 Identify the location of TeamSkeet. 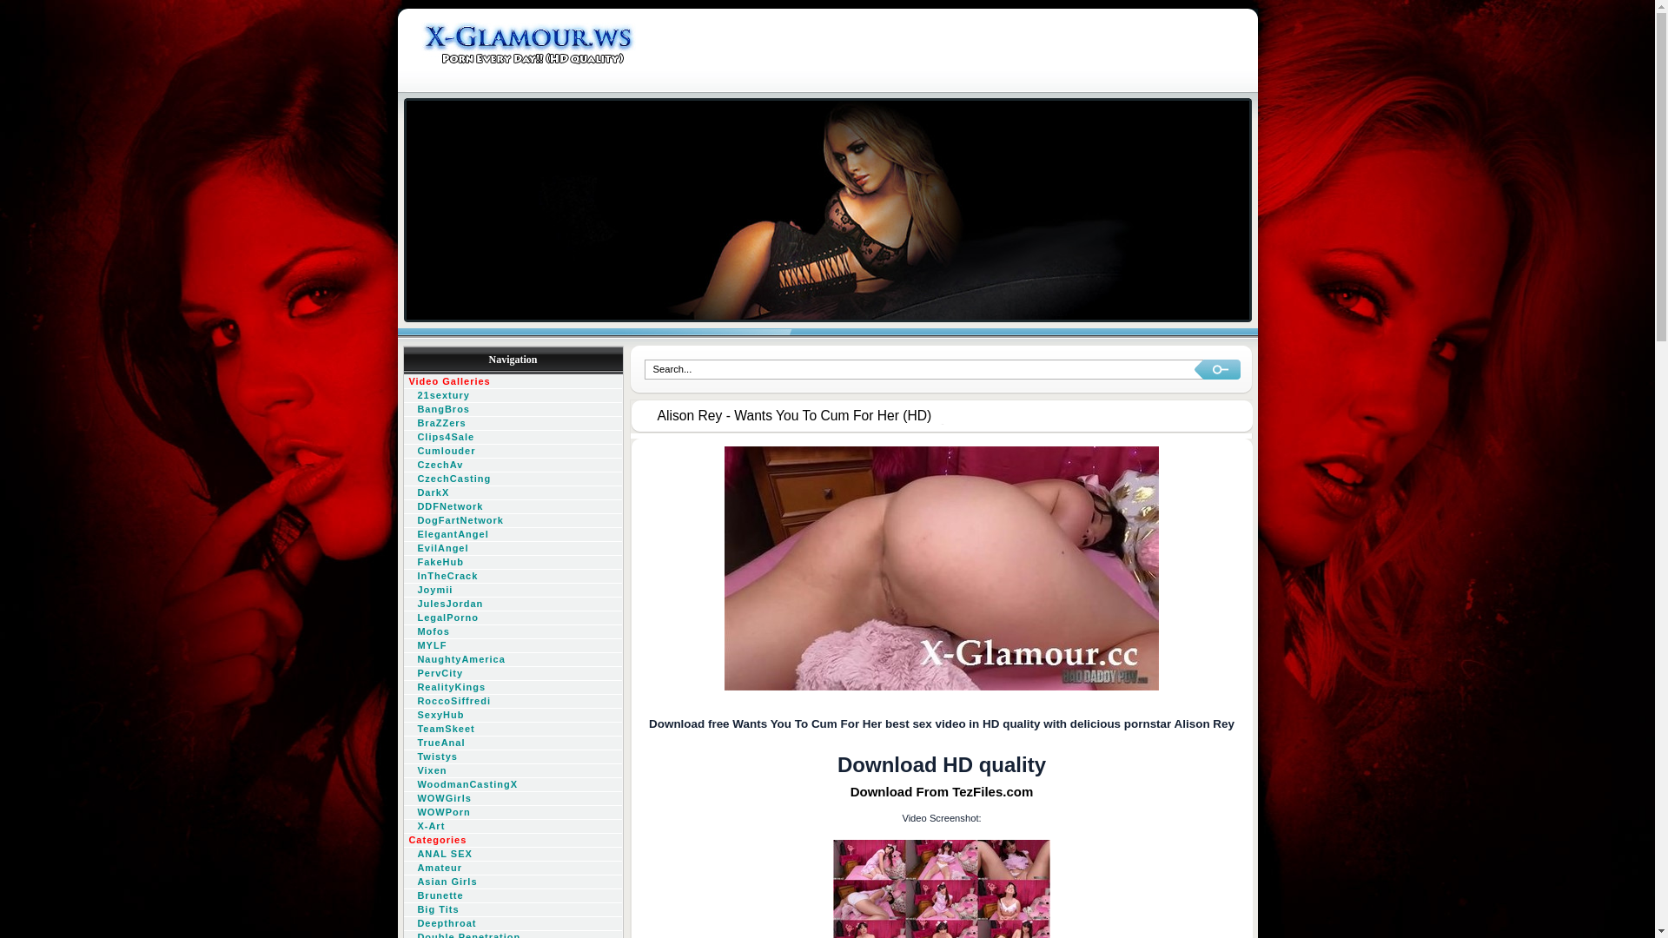
(513, 730).